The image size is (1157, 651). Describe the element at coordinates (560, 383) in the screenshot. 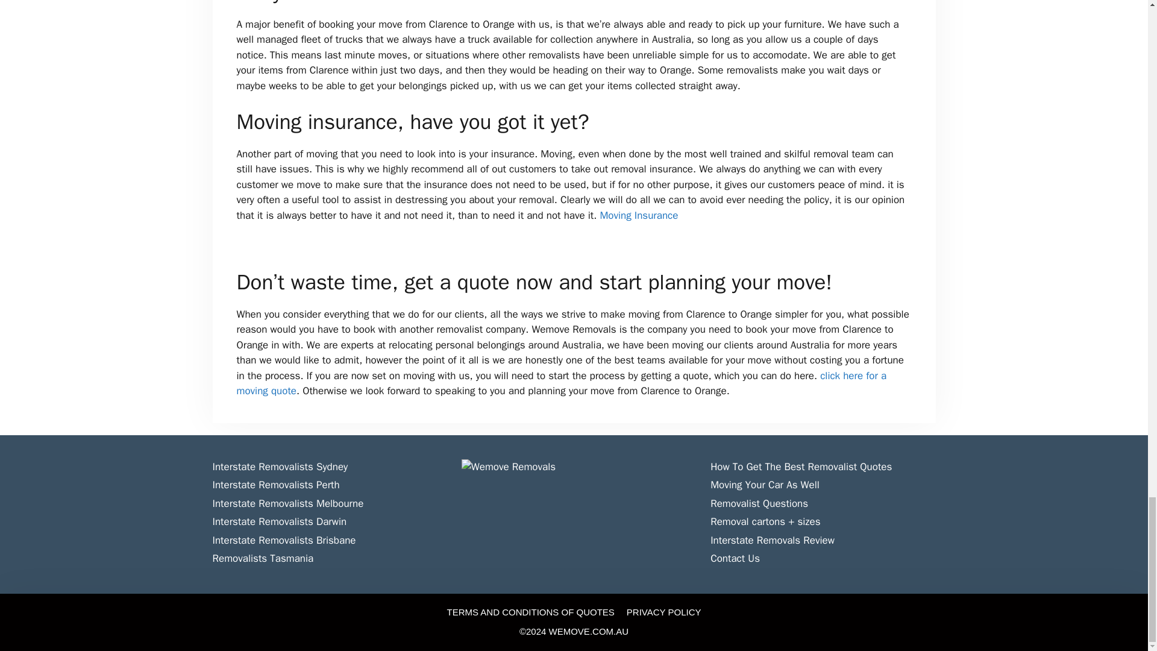

I see `click here for a moving quote` at that location.